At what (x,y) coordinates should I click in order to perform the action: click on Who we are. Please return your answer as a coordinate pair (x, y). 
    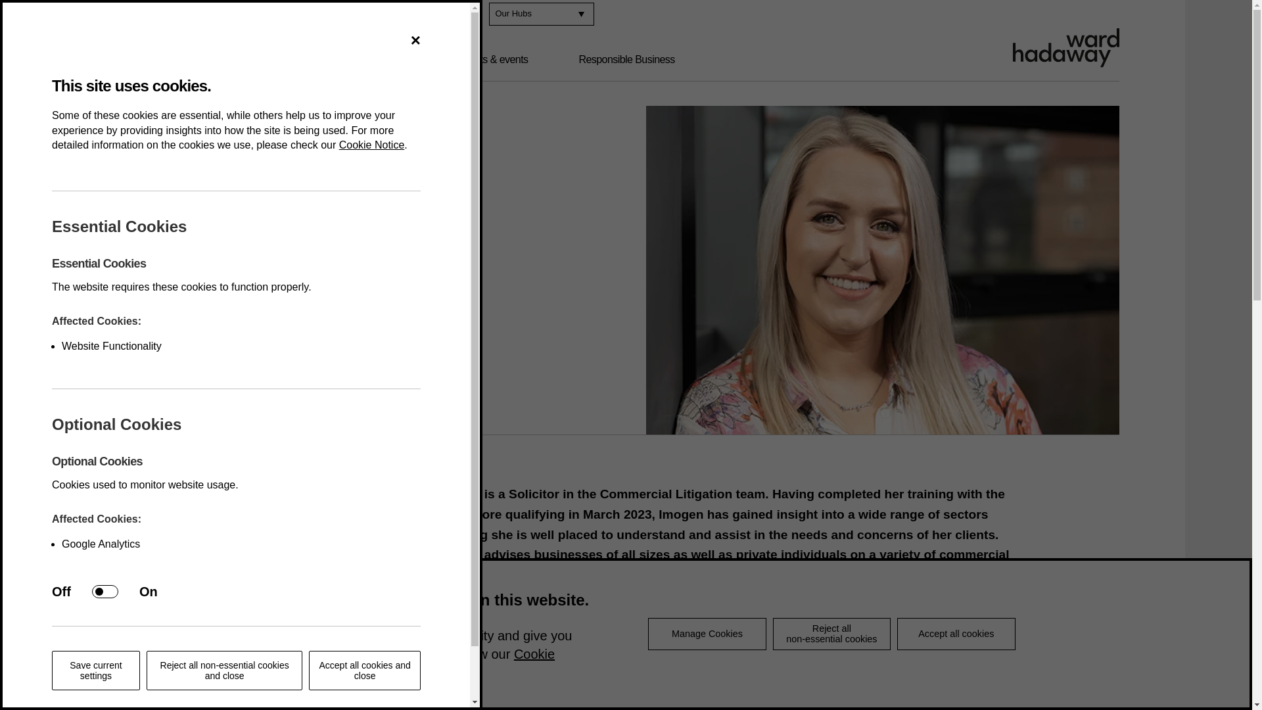
    Looking at the image, I should click on (176, 60).